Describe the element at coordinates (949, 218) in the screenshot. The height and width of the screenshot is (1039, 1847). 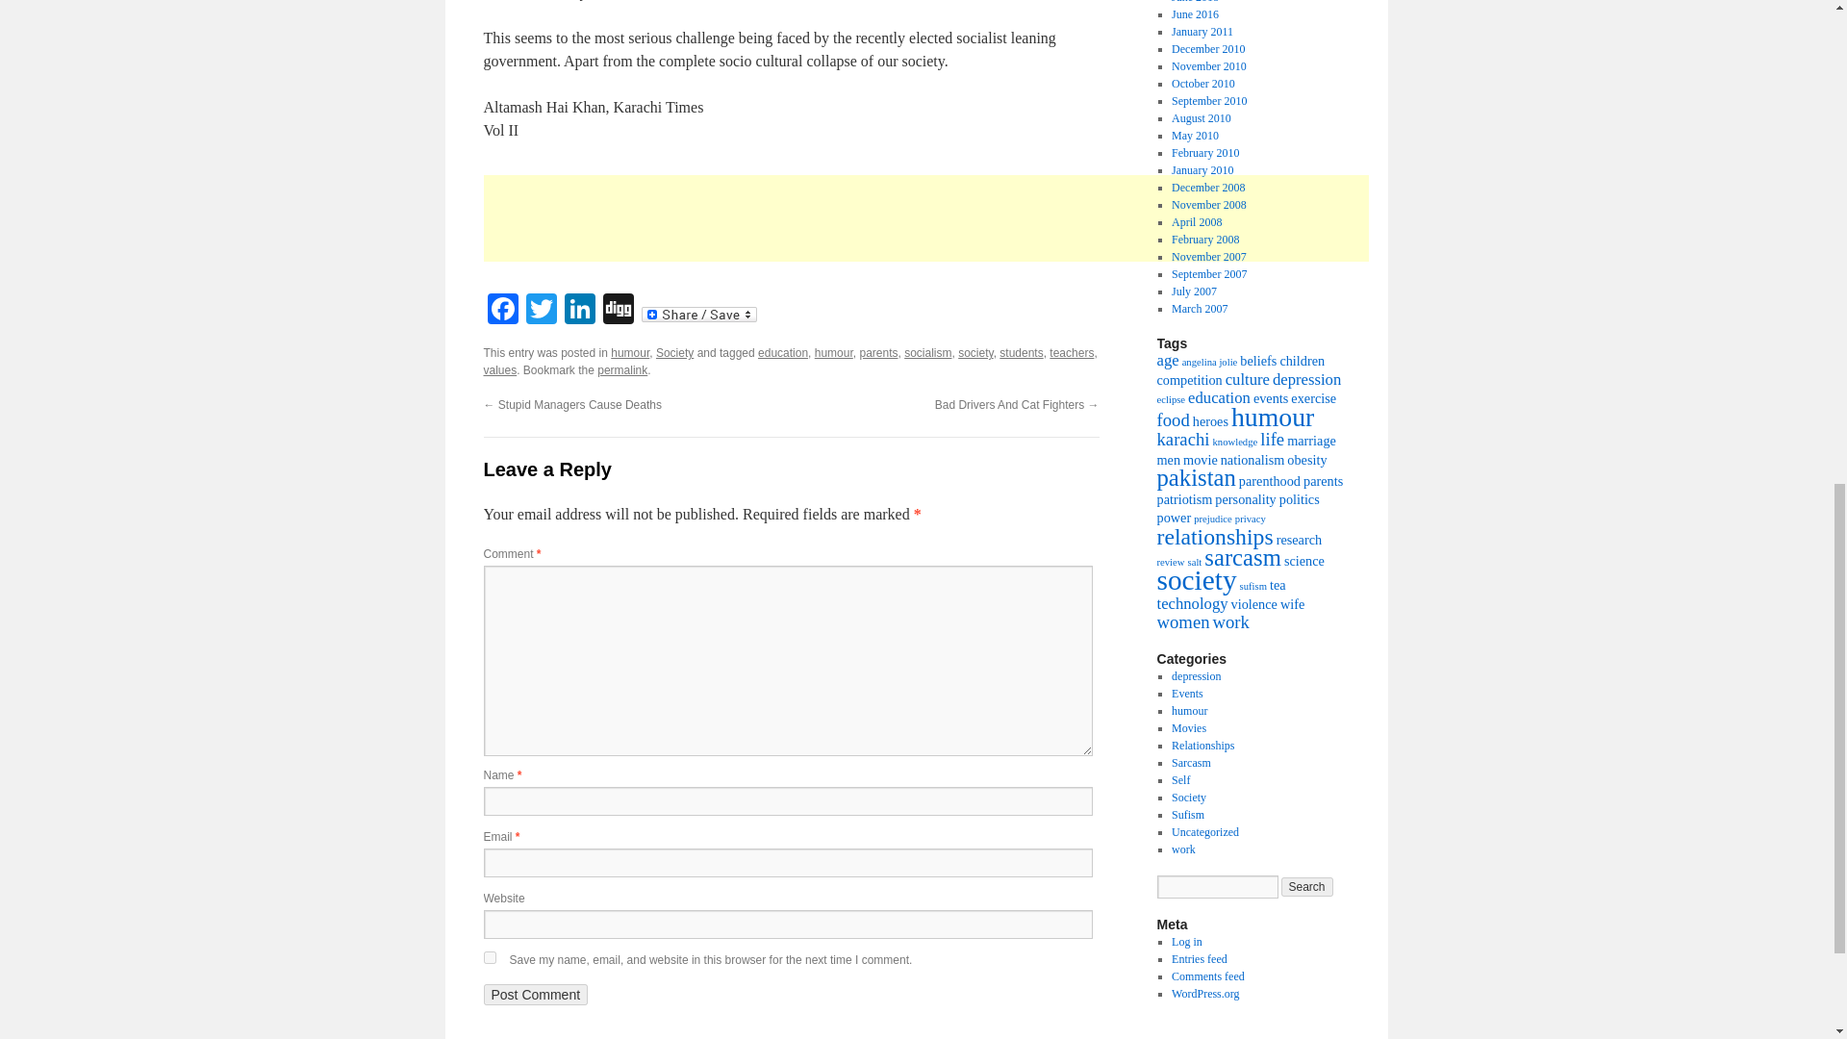
I see `Advertisement` at that location.